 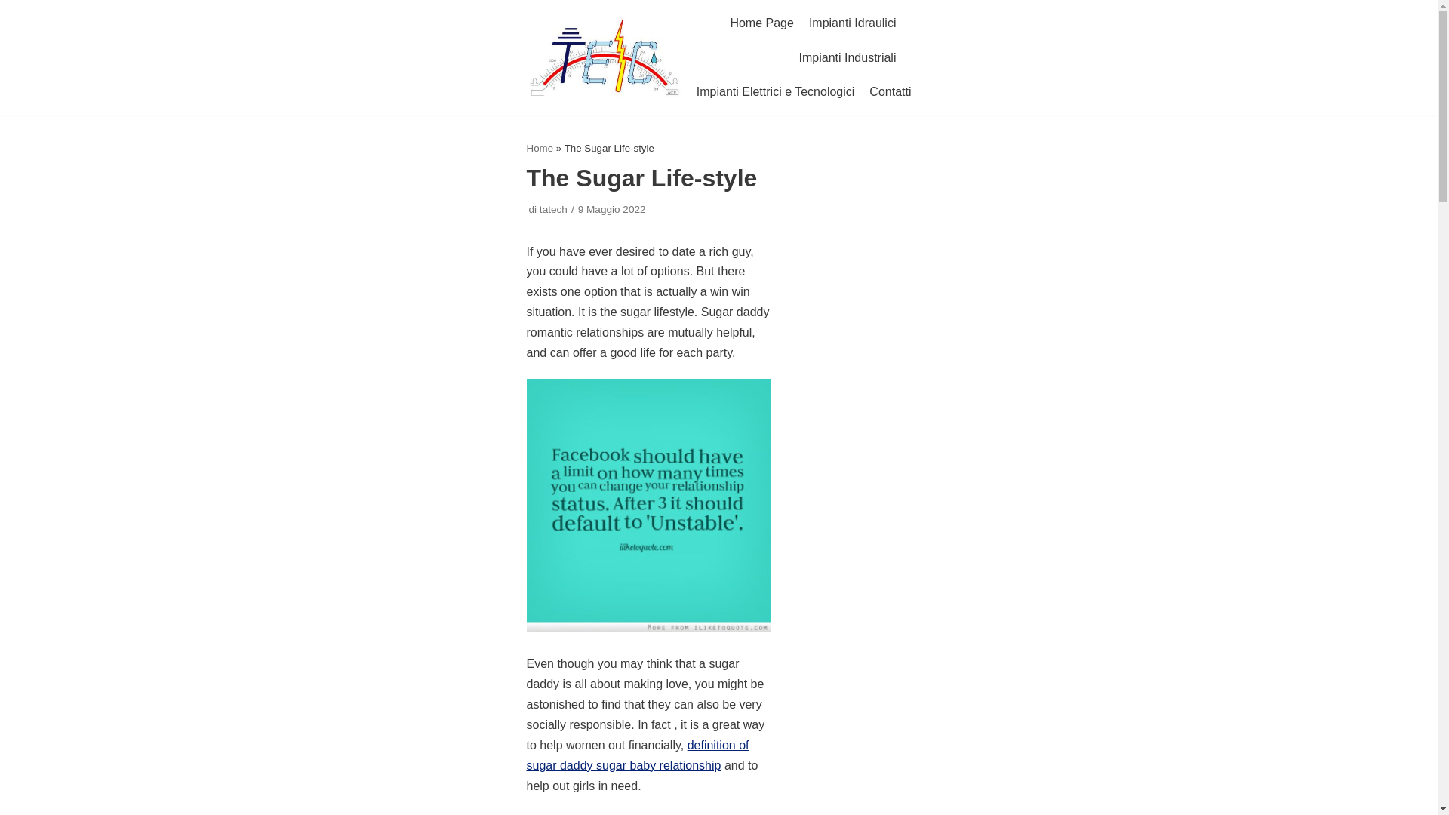 What do you see at coordinates (15, 8) in the screenshot?
I see `Vai al contenuto` at bounding box center [15, 8].